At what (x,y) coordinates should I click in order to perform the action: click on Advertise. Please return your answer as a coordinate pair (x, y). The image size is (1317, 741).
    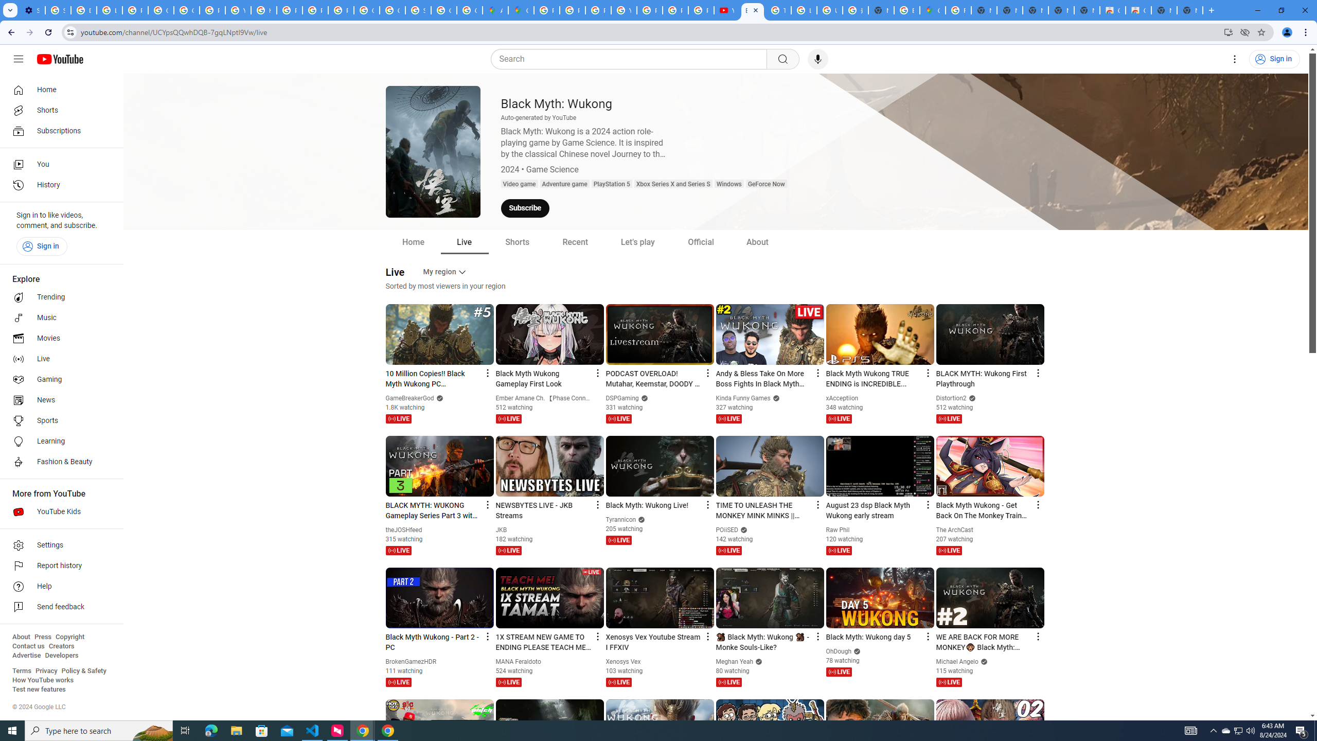
    Looking at the image, I should click on (26, 656).